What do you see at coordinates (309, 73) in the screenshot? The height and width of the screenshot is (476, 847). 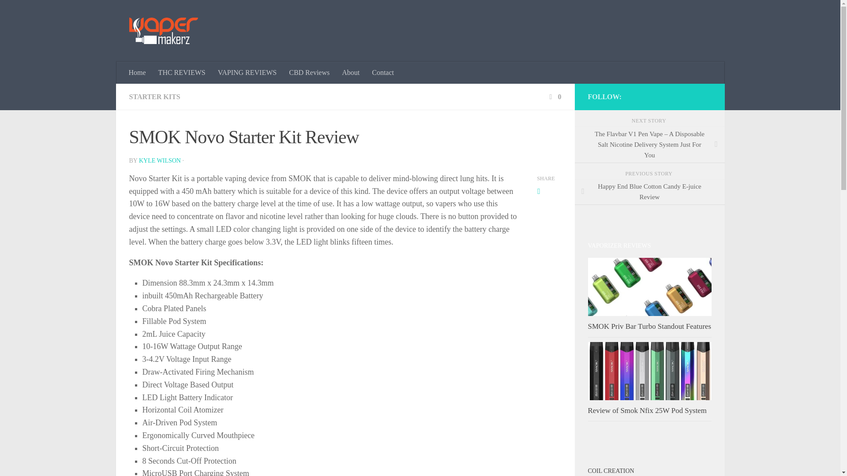 I see `CBD Reviews` at bounding box center [309, 73].